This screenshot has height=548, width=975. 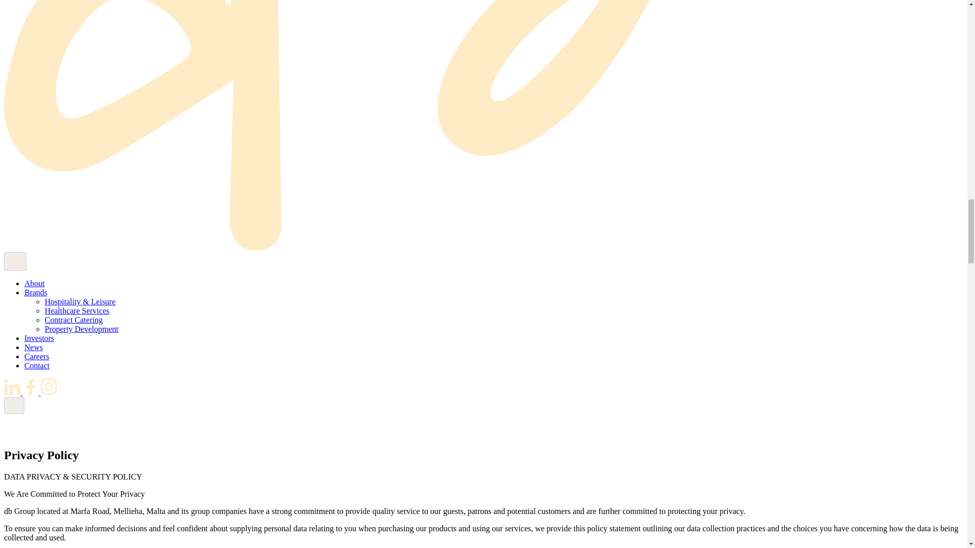 What do you see at coordinates (35, 283) in the screenshot?
I see `About` at bounding box center [35, 283].